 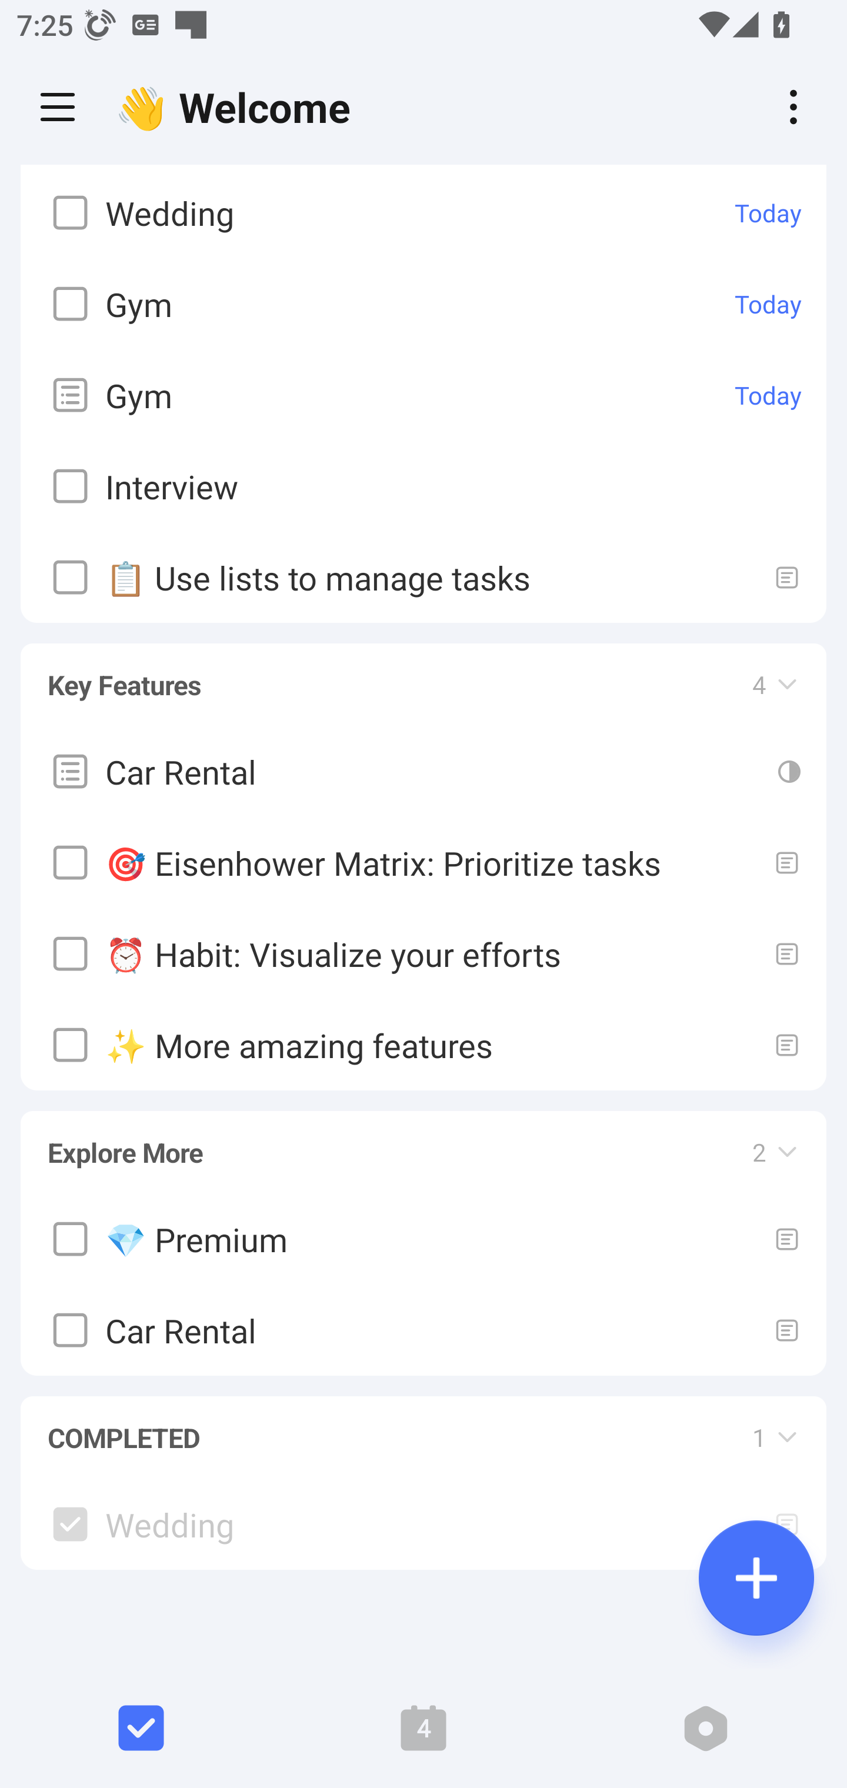 I want to click on 🎯 Eisenhower Matrix: Prioritize tasks, so click(x=423, y=862).